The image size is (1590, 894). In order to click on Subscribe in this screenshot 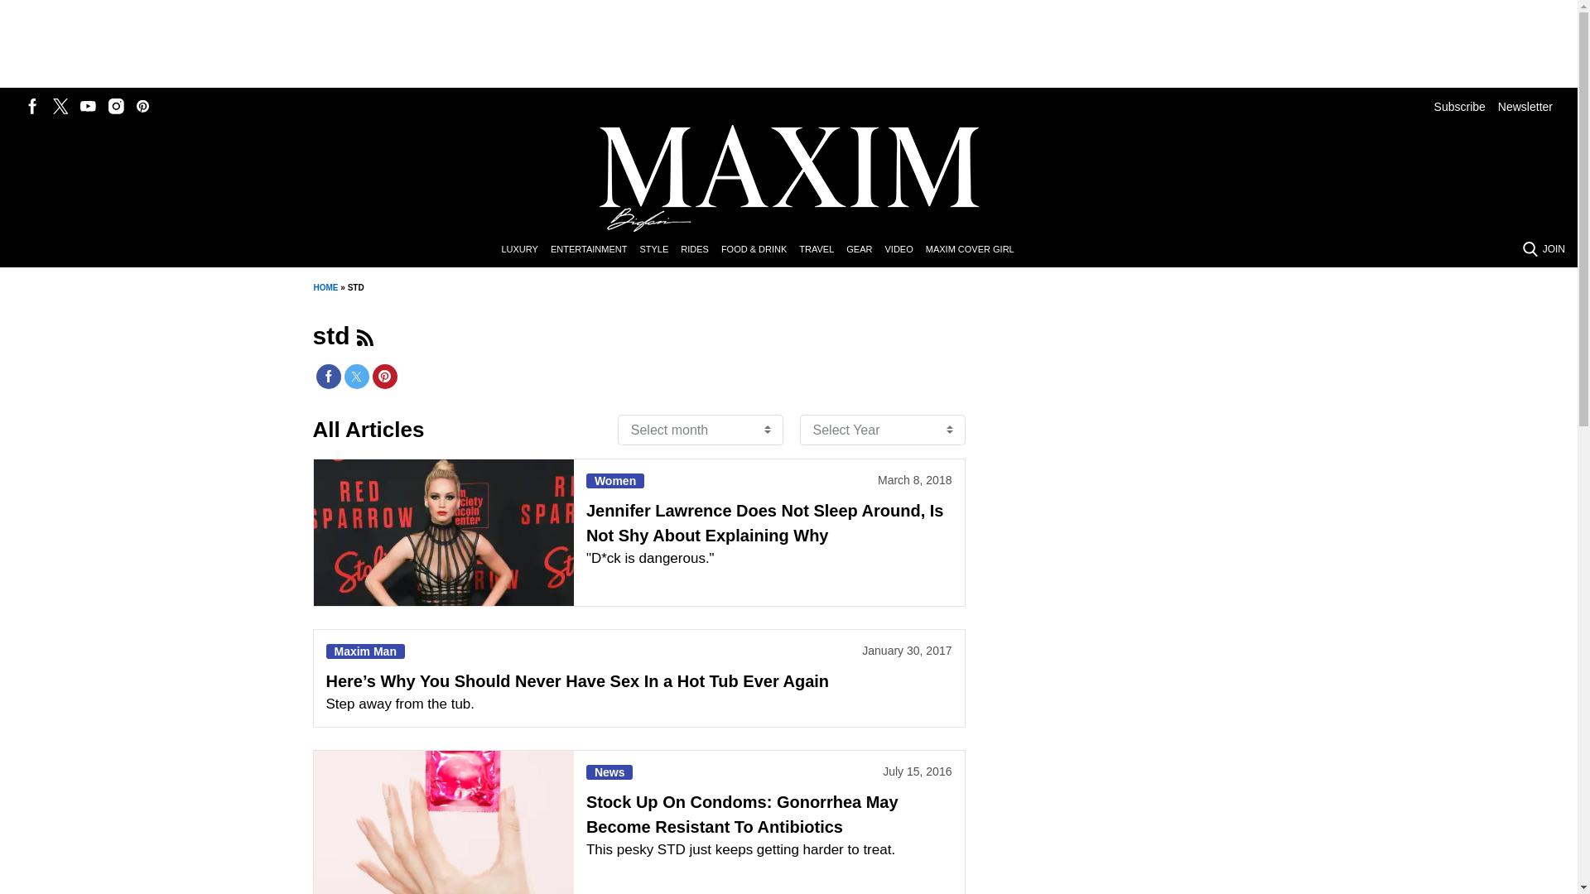, I will do `click(1459, 106)`.